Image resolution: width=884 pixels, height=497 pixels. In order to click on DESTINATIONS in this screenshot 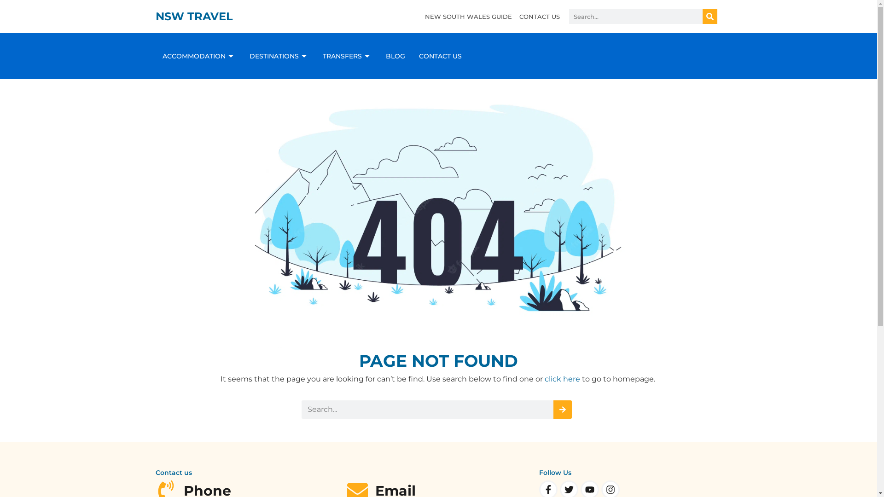, I will do `click(279, 56)`.